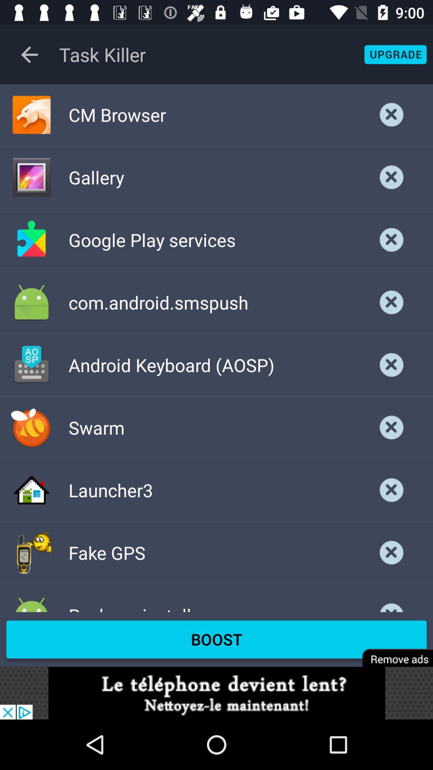  Describe the element at coordinates (392, 652) in the screenshot. I see `go premium` at that location.